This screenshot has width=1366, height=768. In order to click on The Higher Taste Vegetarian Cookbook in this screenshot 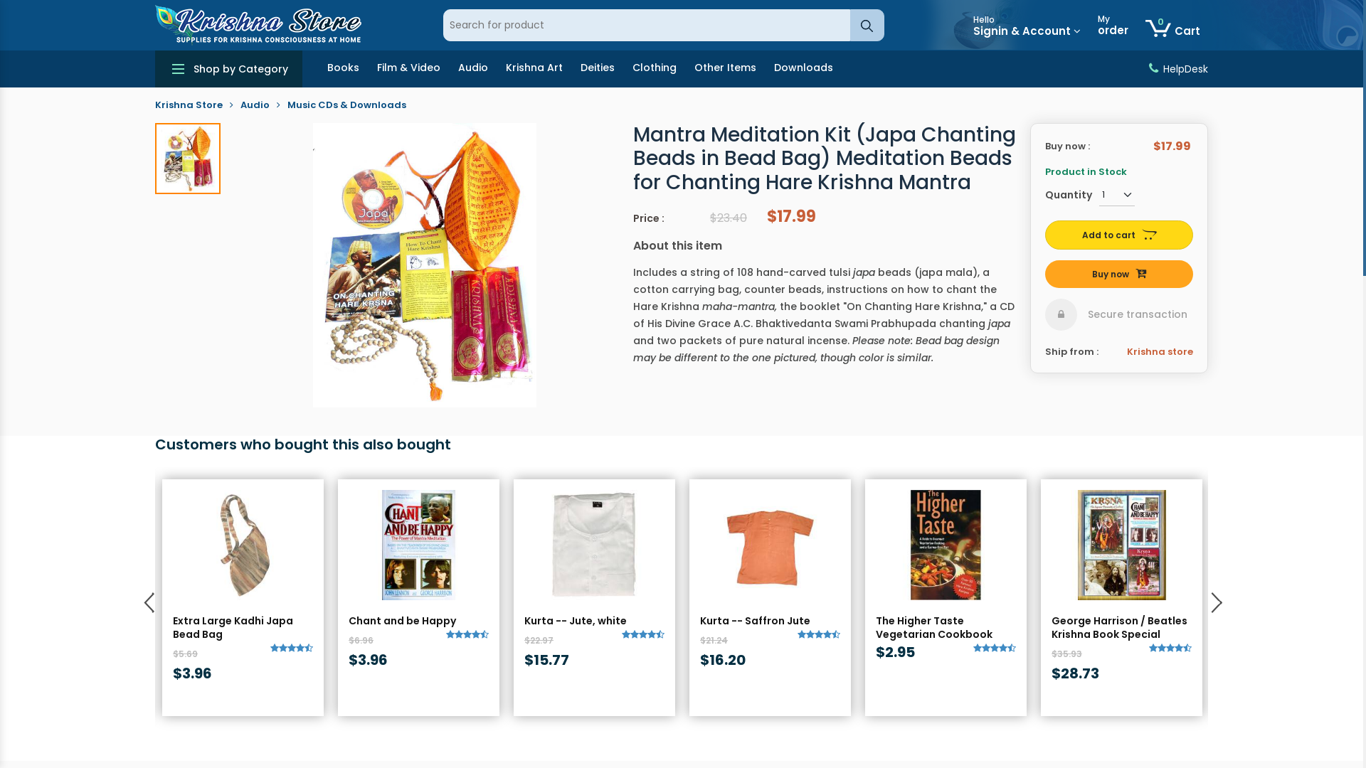, I will do `click(946, 628)`.